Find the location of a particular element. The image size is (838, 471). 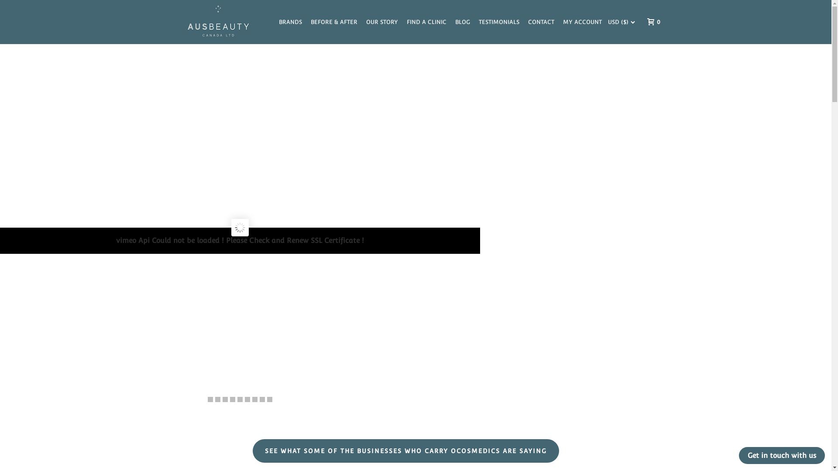

BEFORE & AFTER is located at coordinates (334, 22).